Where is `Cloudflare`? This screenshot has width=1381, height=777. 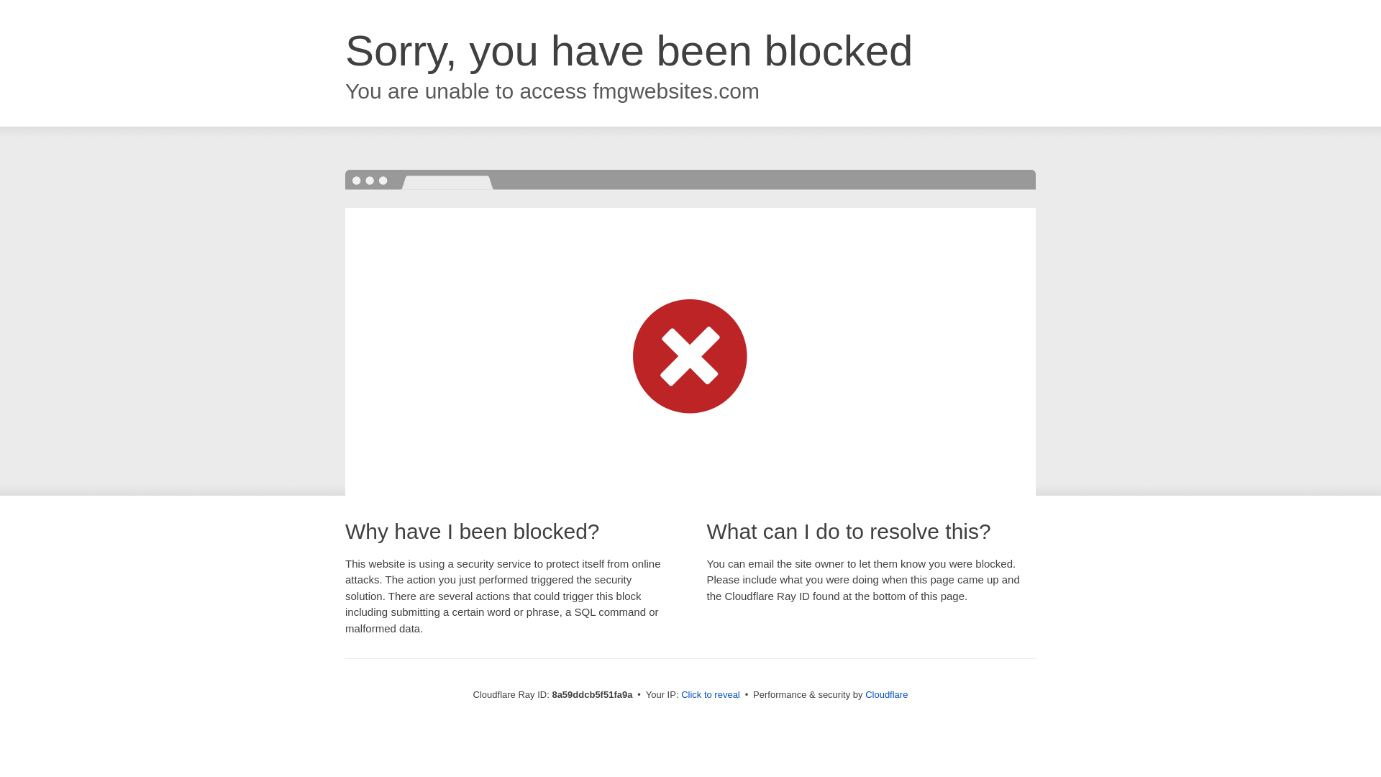 Cloudflare is located at coordinates (886, 694).